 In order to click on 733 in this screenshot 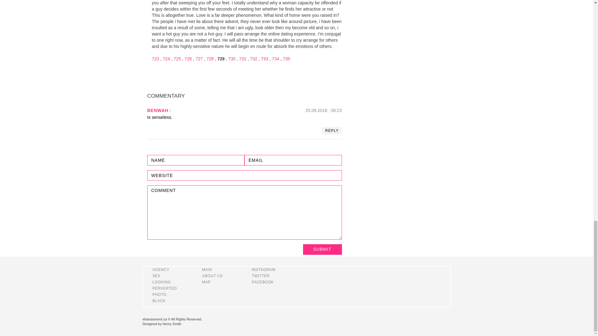, I will do `click(264, 58)`.